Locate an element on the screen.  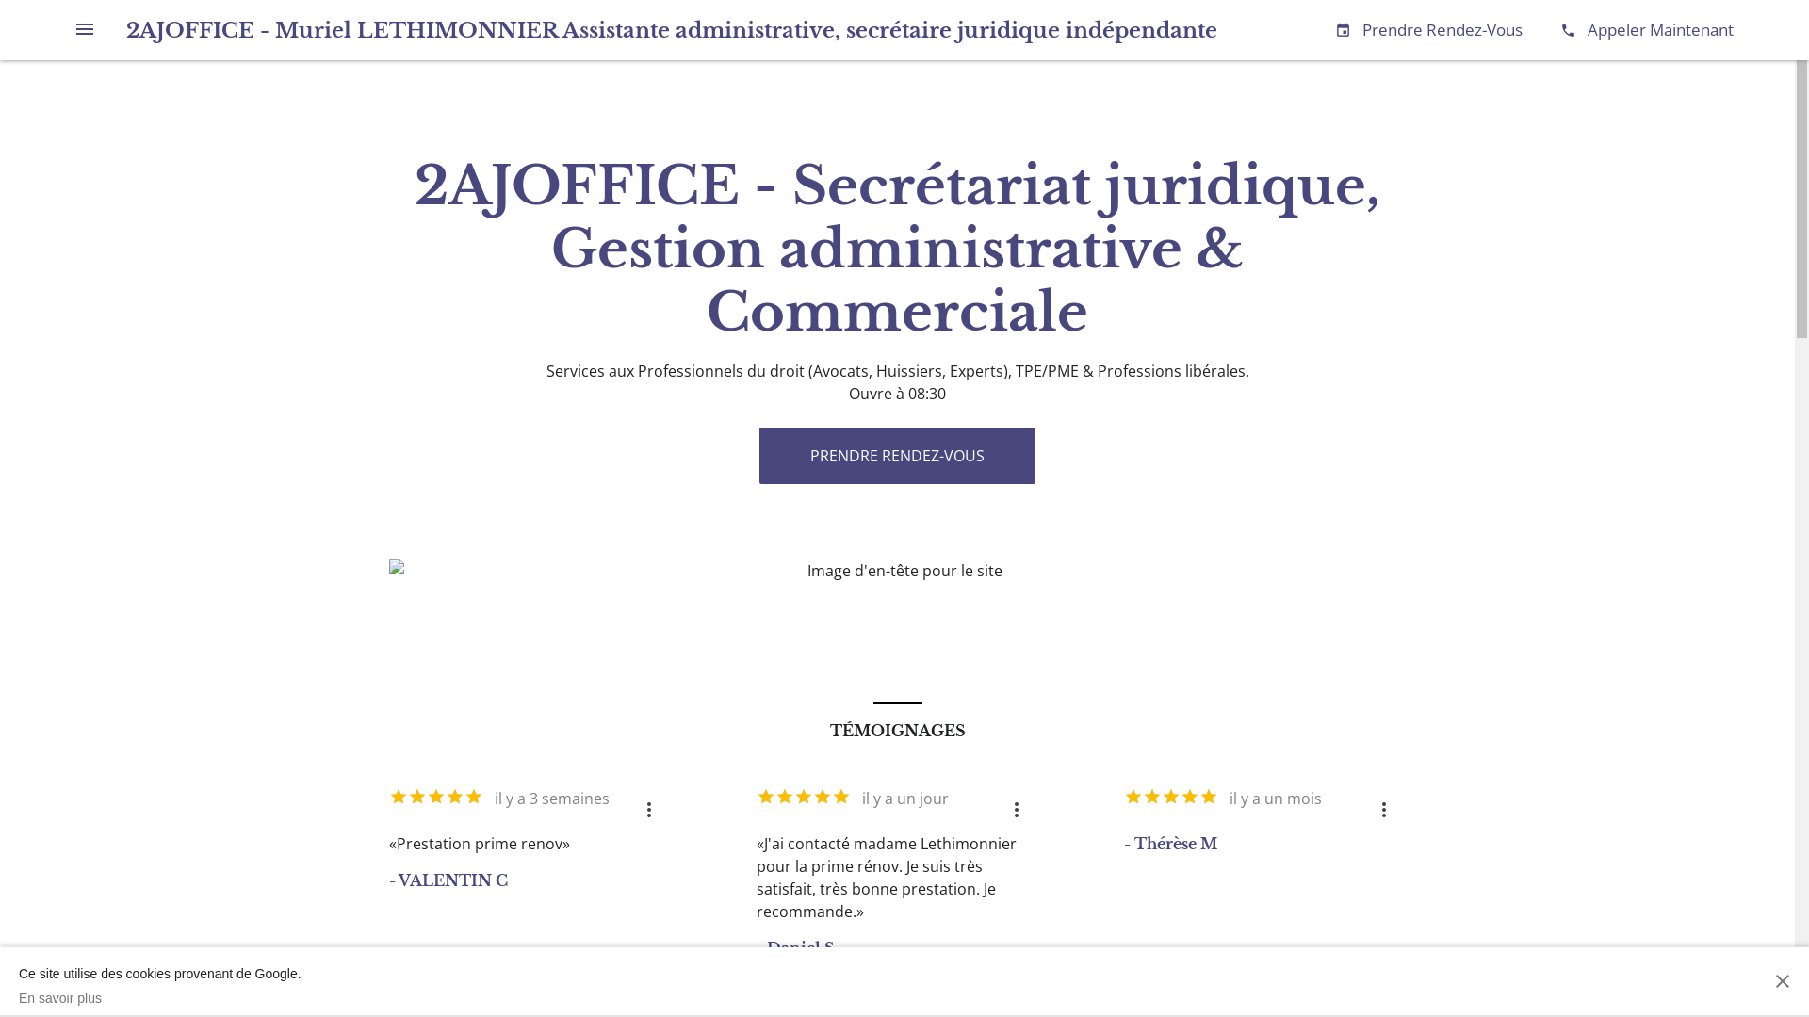
PRENDRE RENDEZ-VOUS is located at coordinates (897, 456).